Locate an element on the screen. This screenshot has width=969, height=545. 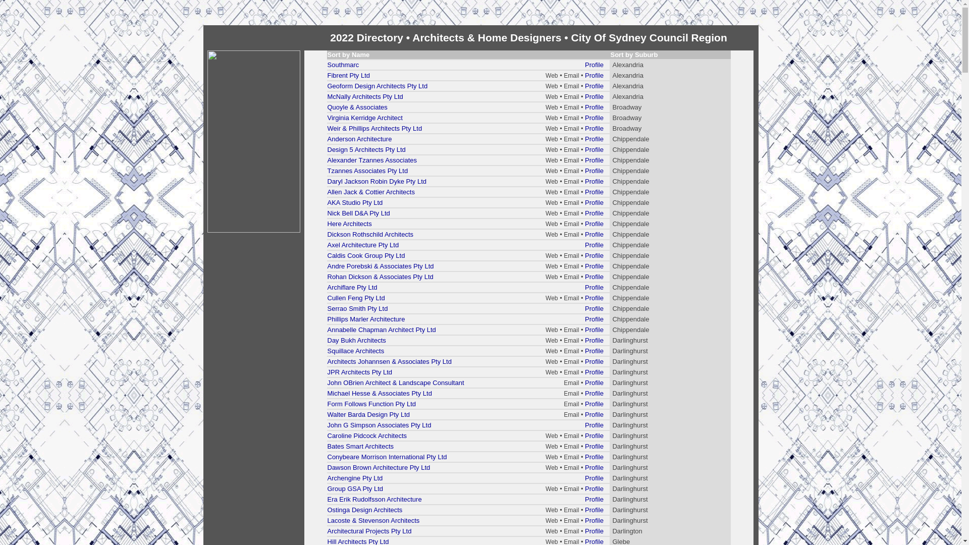
John G Simpson Associates Pty Ltd Profile is located at coordinates (468, 425).